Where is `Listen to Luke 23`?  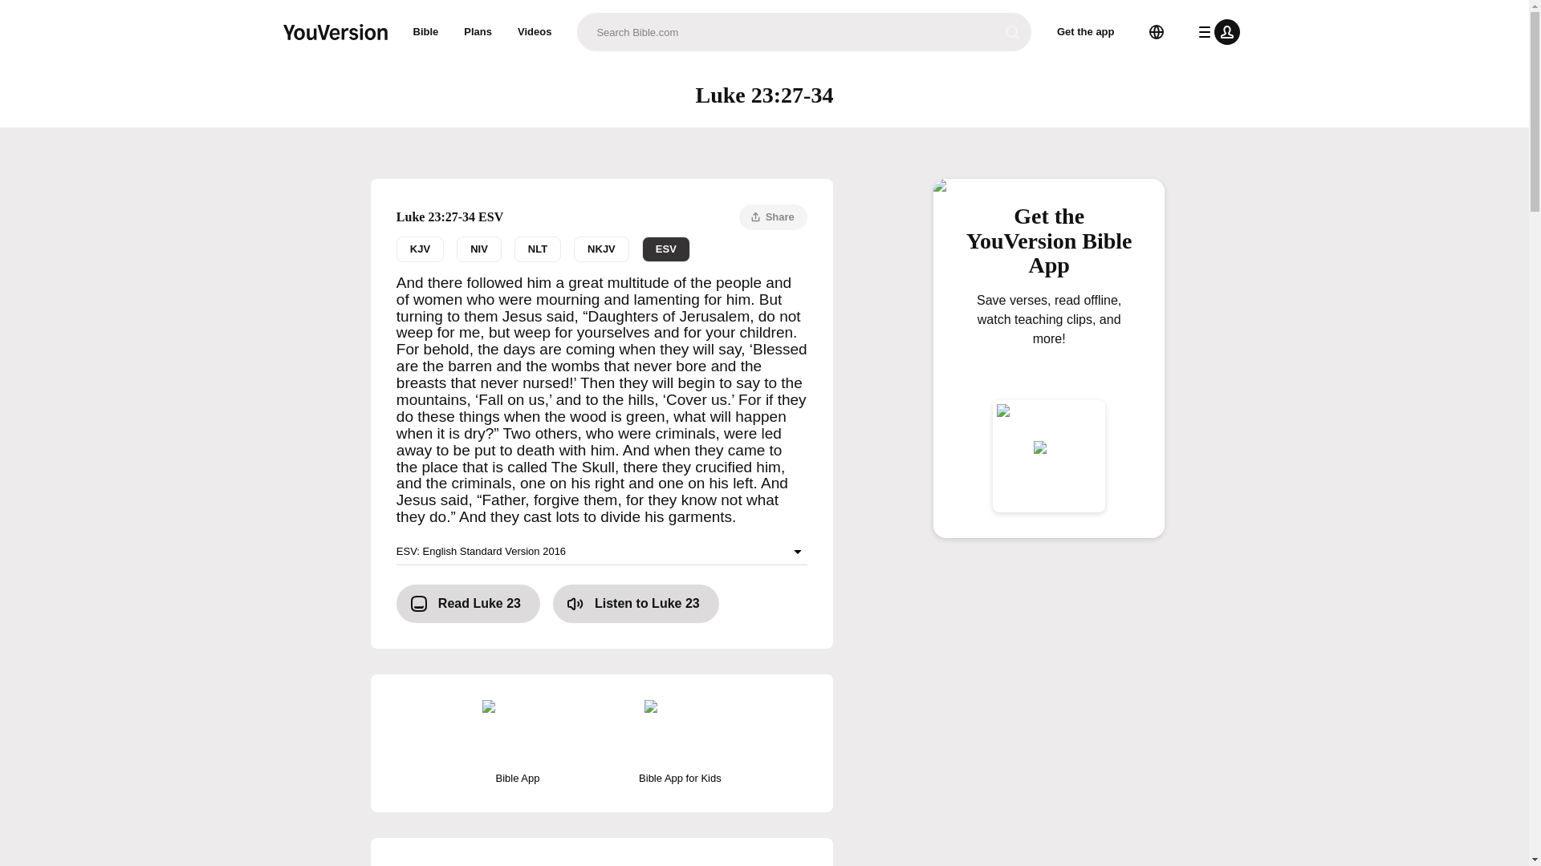 Listen to Luke 23 is located at coordinates (636, 603).